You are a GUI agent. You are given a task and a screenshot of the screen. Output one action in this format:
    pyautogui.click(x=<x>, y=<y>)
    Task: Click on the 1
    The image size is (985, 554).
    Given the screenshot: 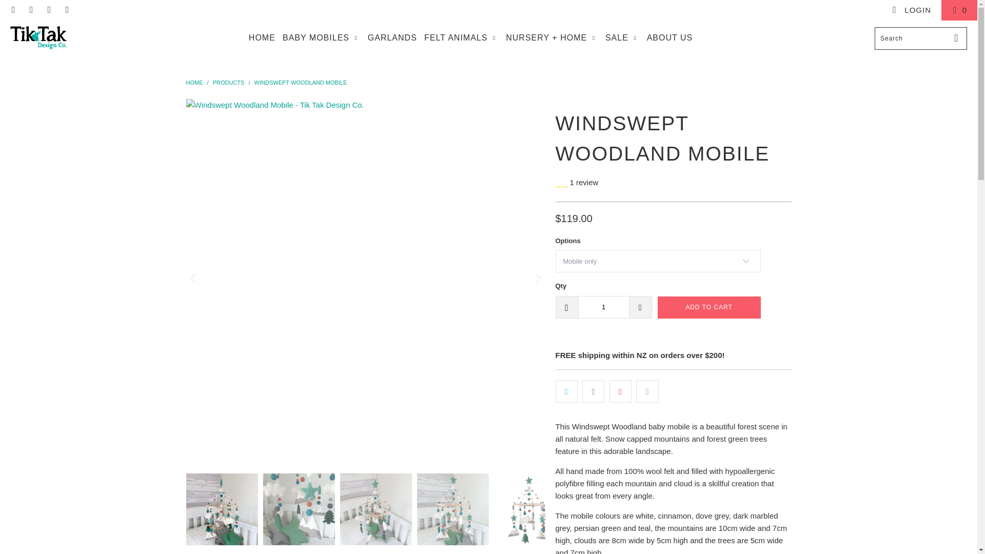 What is the action you would take?
    pyautogui.click(x=603, y=307)
    